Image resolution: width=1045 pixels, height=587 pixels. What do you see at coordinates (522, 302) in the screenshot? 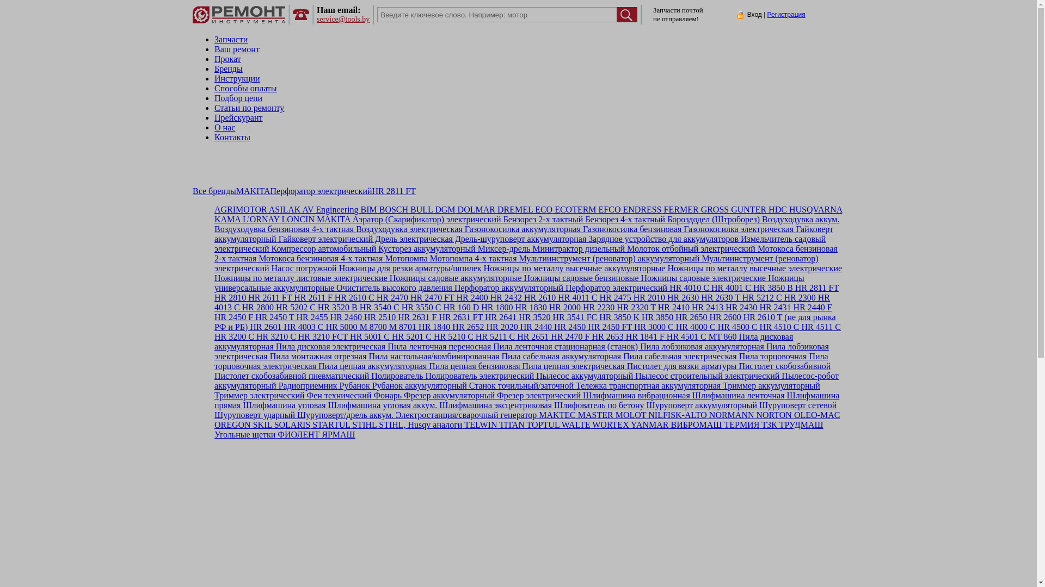
I see `HR 4013 C` at bounding box center [522, 302].